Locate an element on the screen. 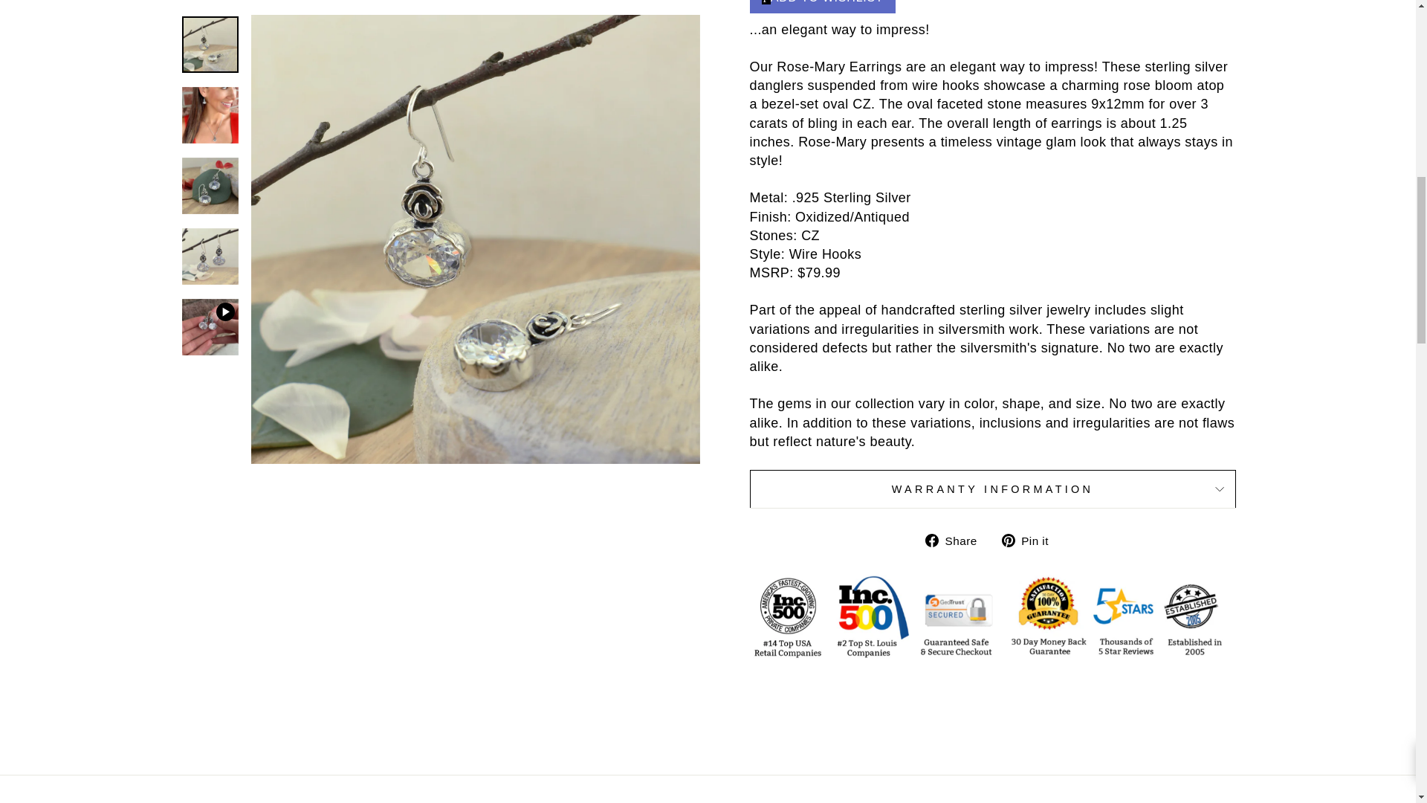 The width and height of the screenshot is (1427, 803). Pin on Pinterest is located at coordinates (1030, 540).